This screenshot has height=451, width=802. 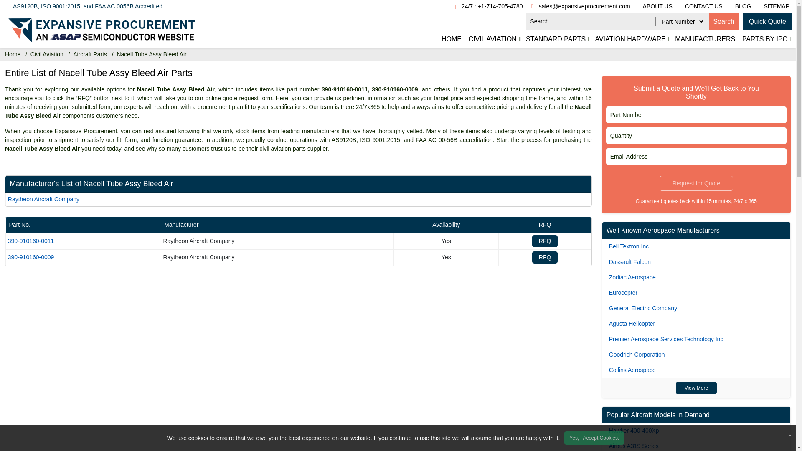 I want to click on STANDARD PARTS, so click(x=556, y=39).